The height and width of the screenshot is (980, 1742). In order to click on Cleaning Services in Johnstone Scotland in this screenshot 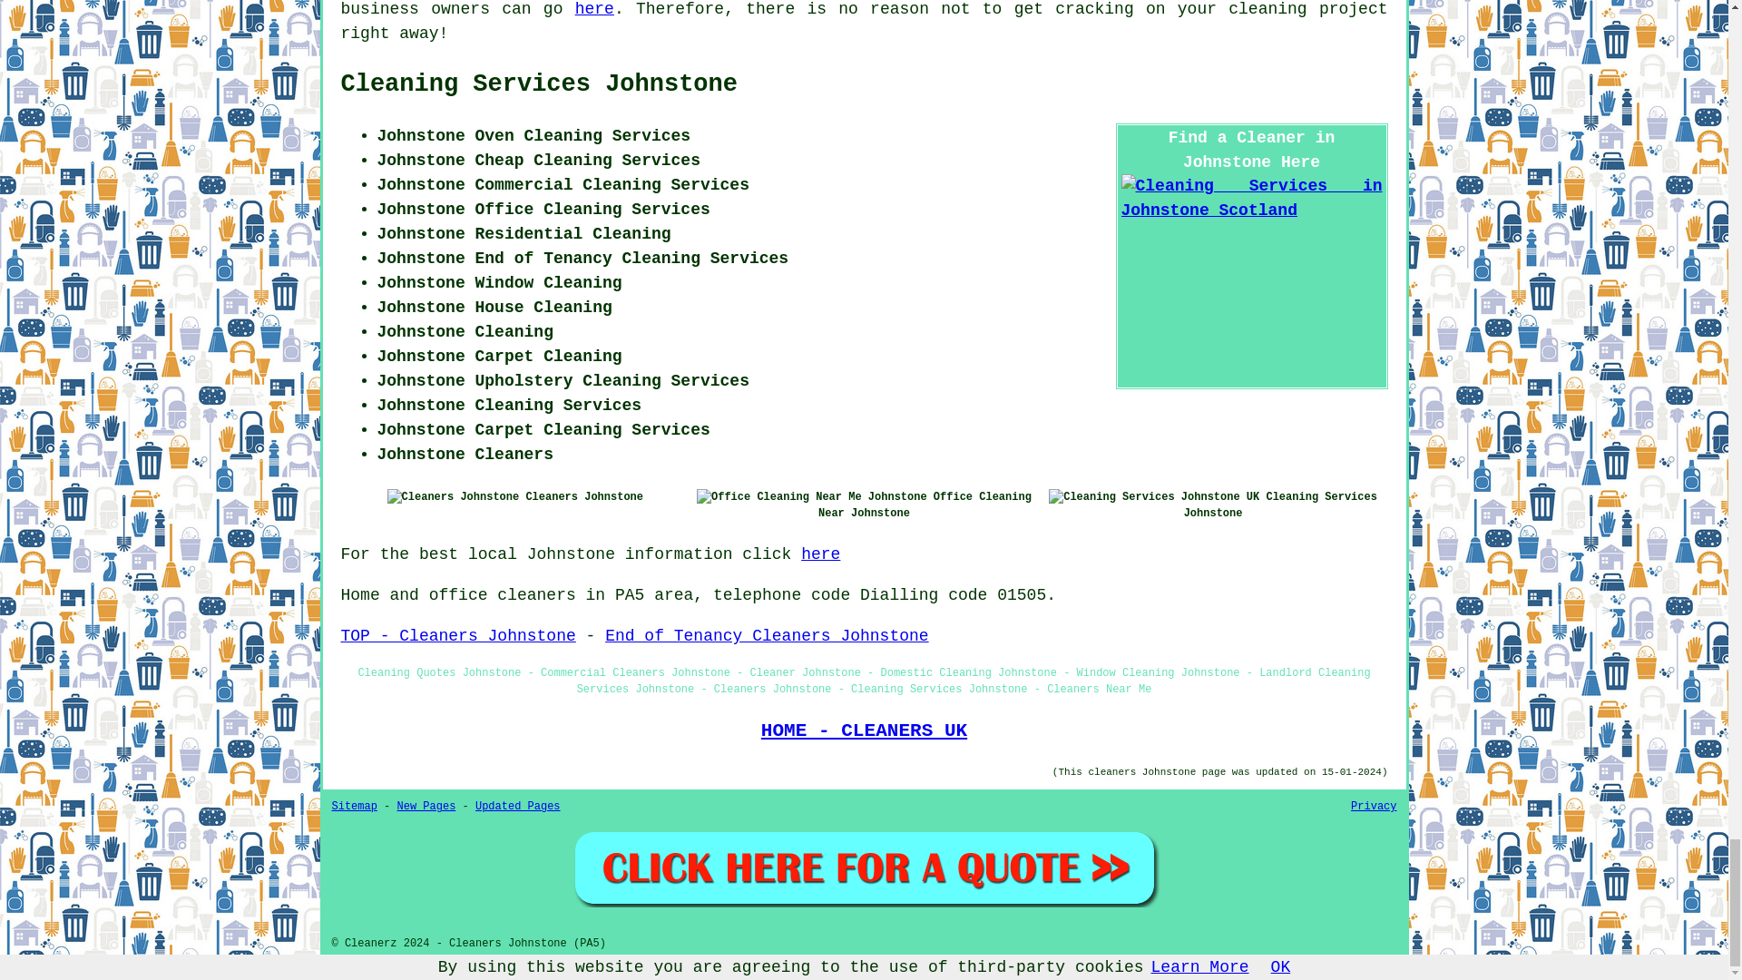, I will do `click(1252, 199)`.